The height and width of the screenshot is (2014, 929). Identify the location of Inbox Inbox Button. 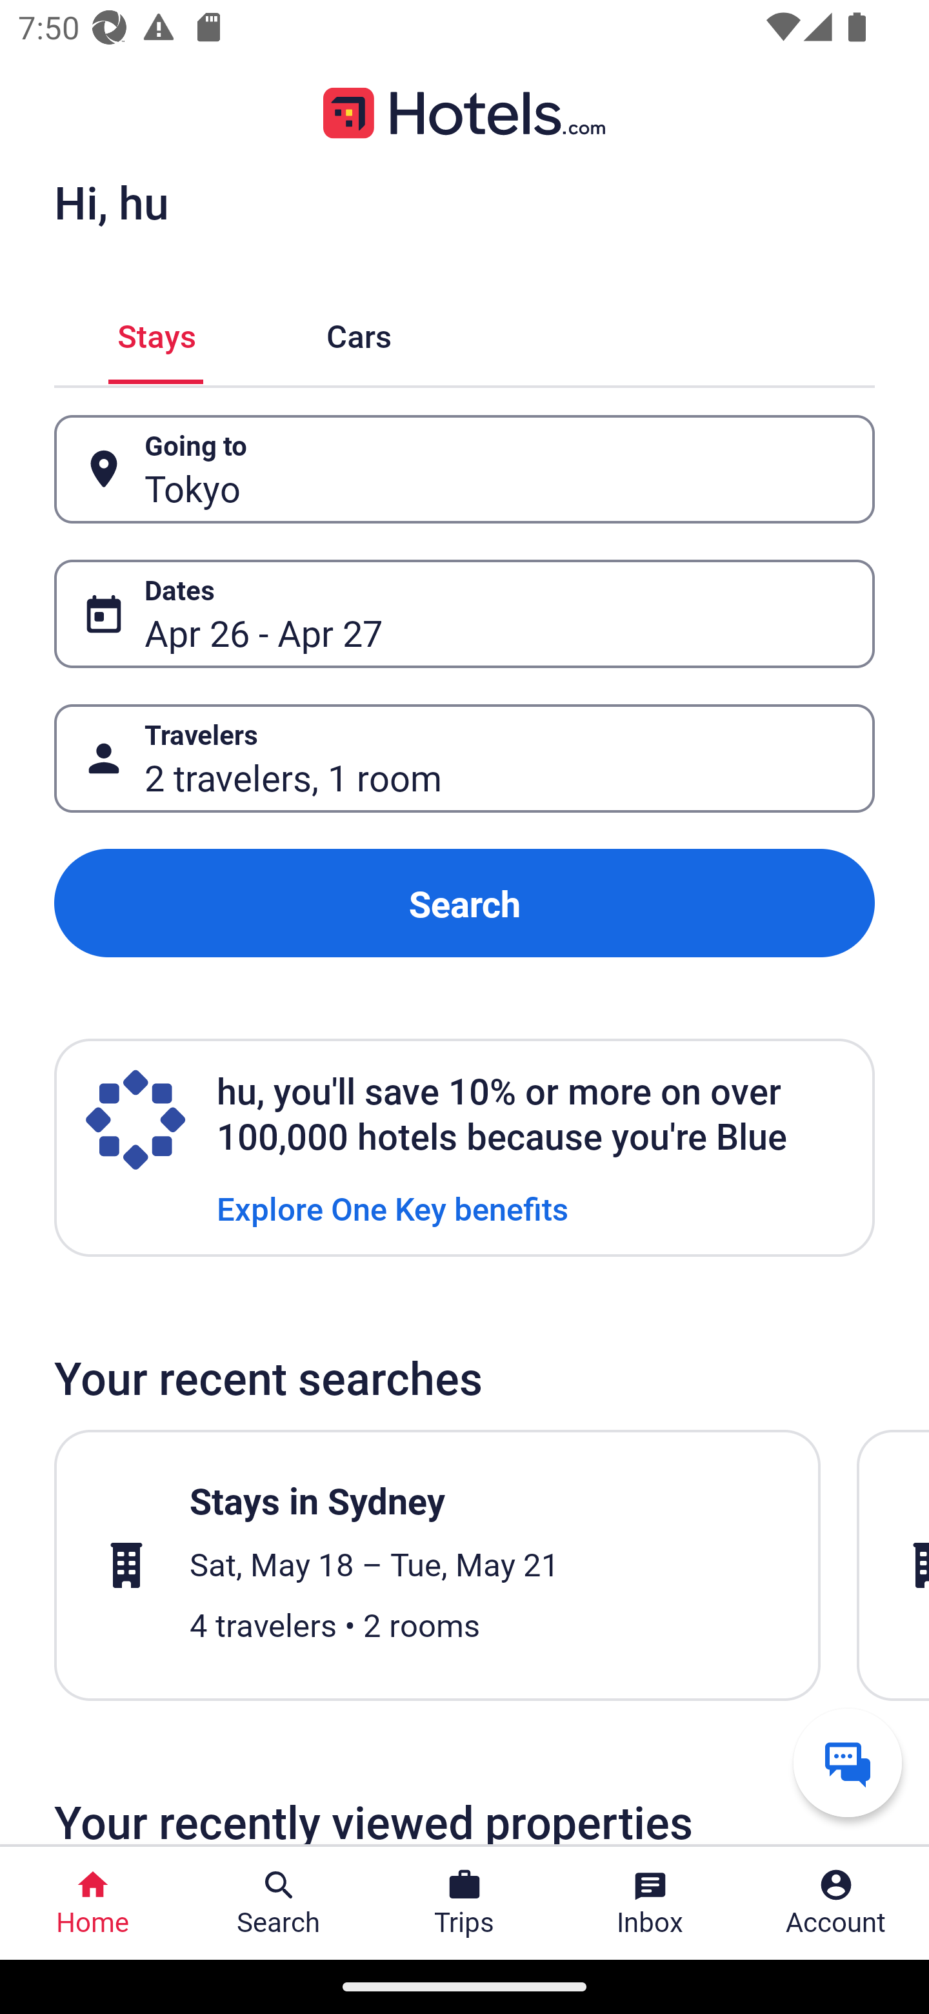
(650, 1903).